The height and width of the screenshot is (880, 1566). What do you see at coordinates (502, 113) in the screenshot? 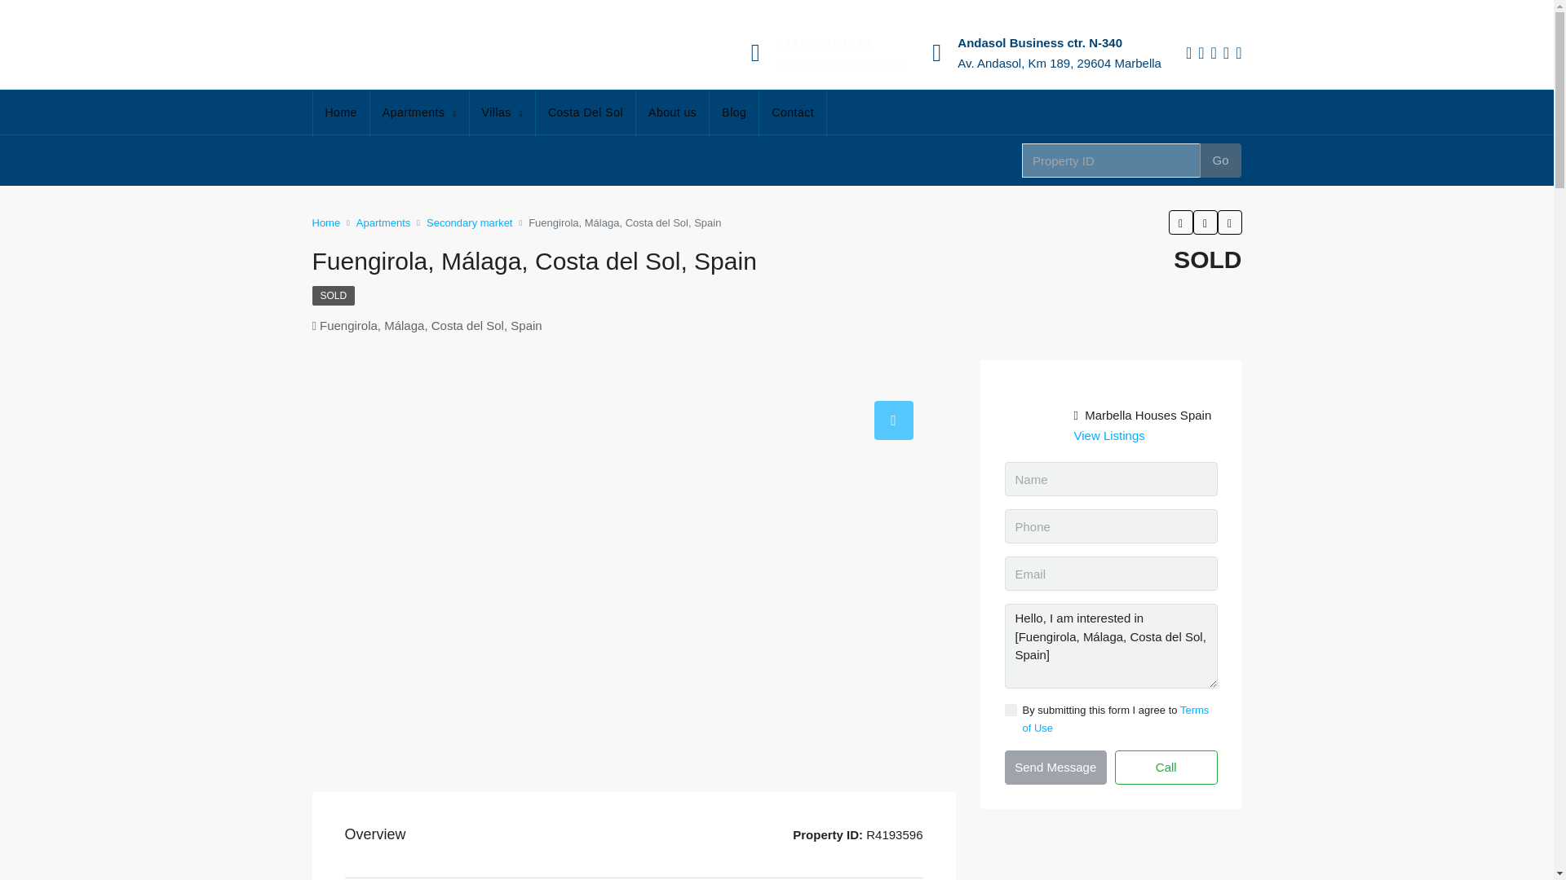
I see `Villas` at bounding box center [502, 113].